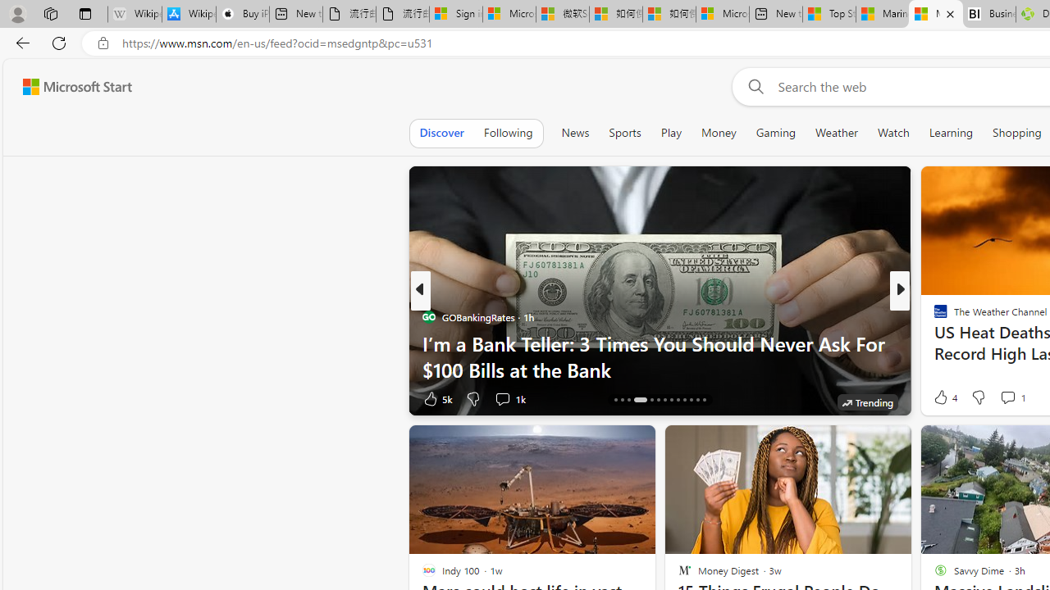  I want to click on Watch, so click(893, 133).